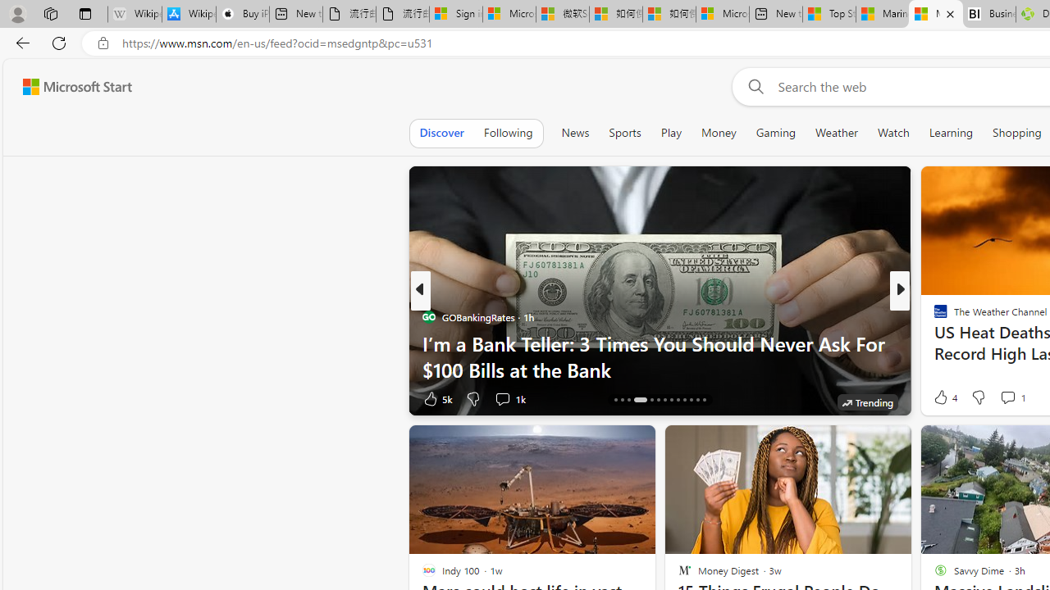  I want to click on Watch, so click(893, 133).